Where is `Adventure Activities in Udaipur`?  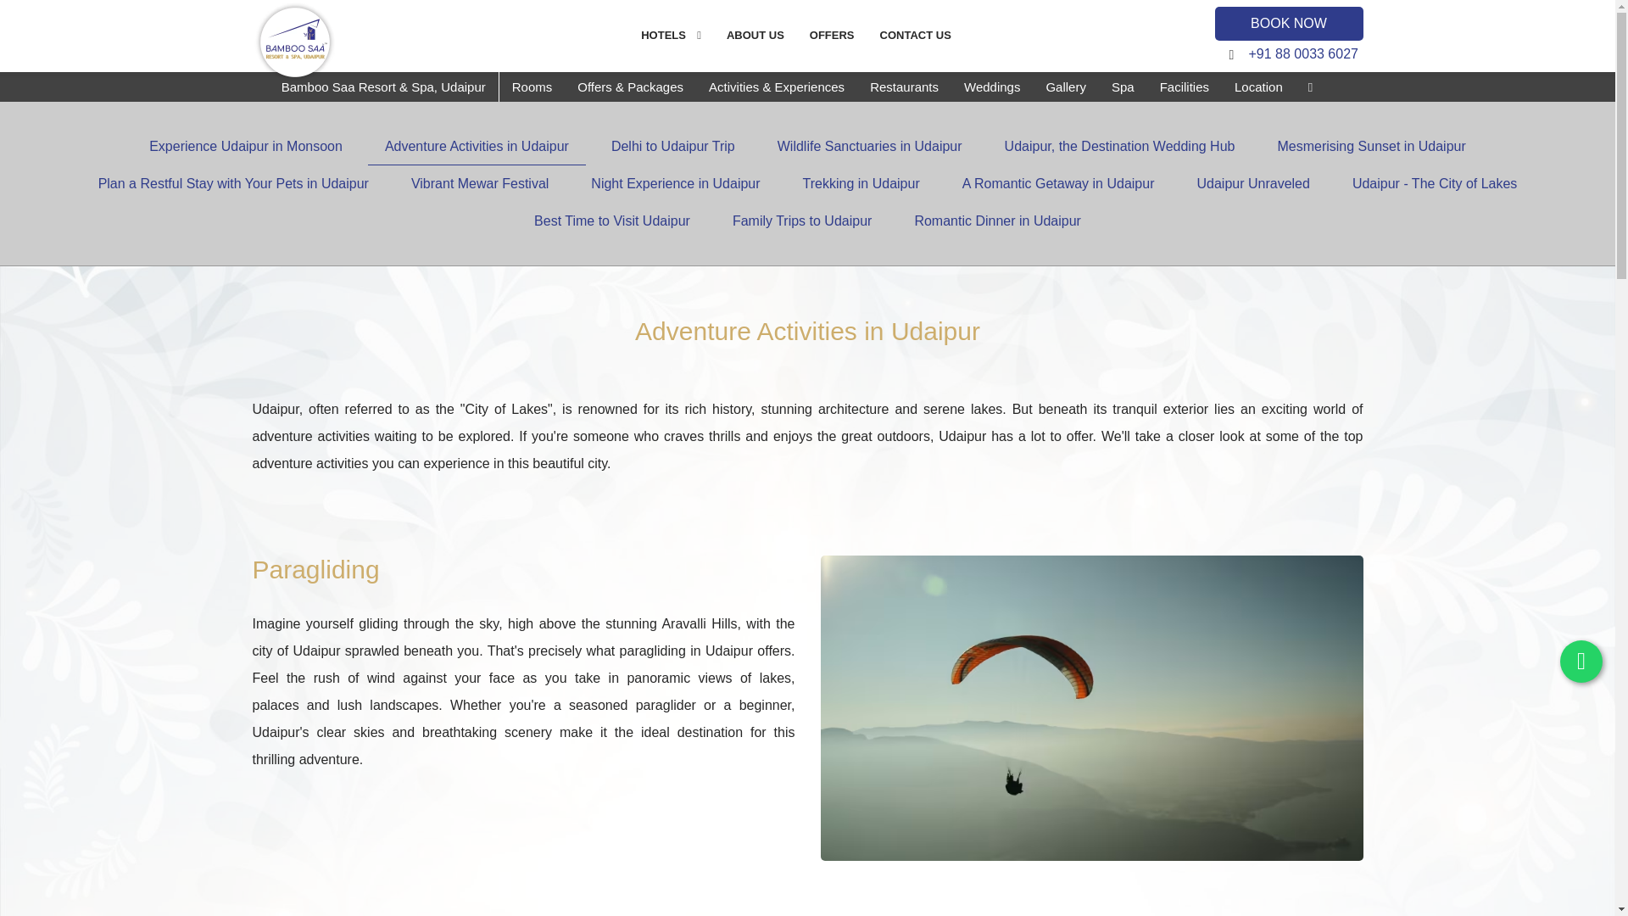
Adventure Activities in Udaipur is located at coordinates (477, 147).